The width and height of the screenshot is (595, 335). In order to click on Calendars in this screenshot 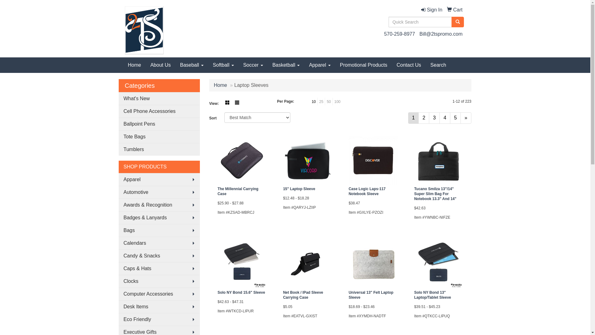, I will do `click(159, 243)`.